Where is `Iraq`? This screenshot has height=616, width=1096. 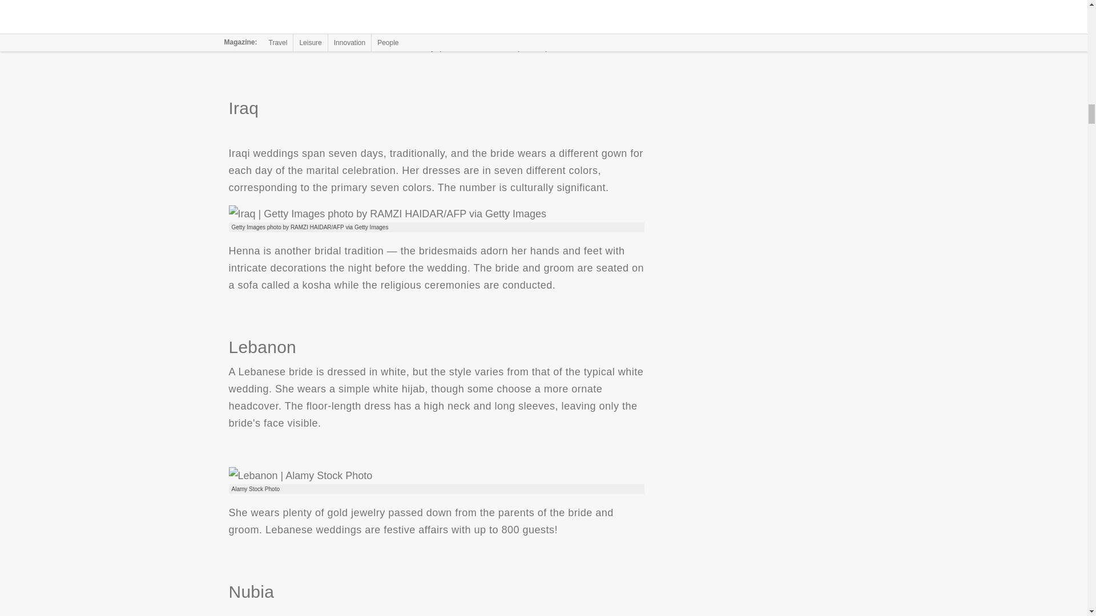
Iraq is located at coordinates (387, 213).